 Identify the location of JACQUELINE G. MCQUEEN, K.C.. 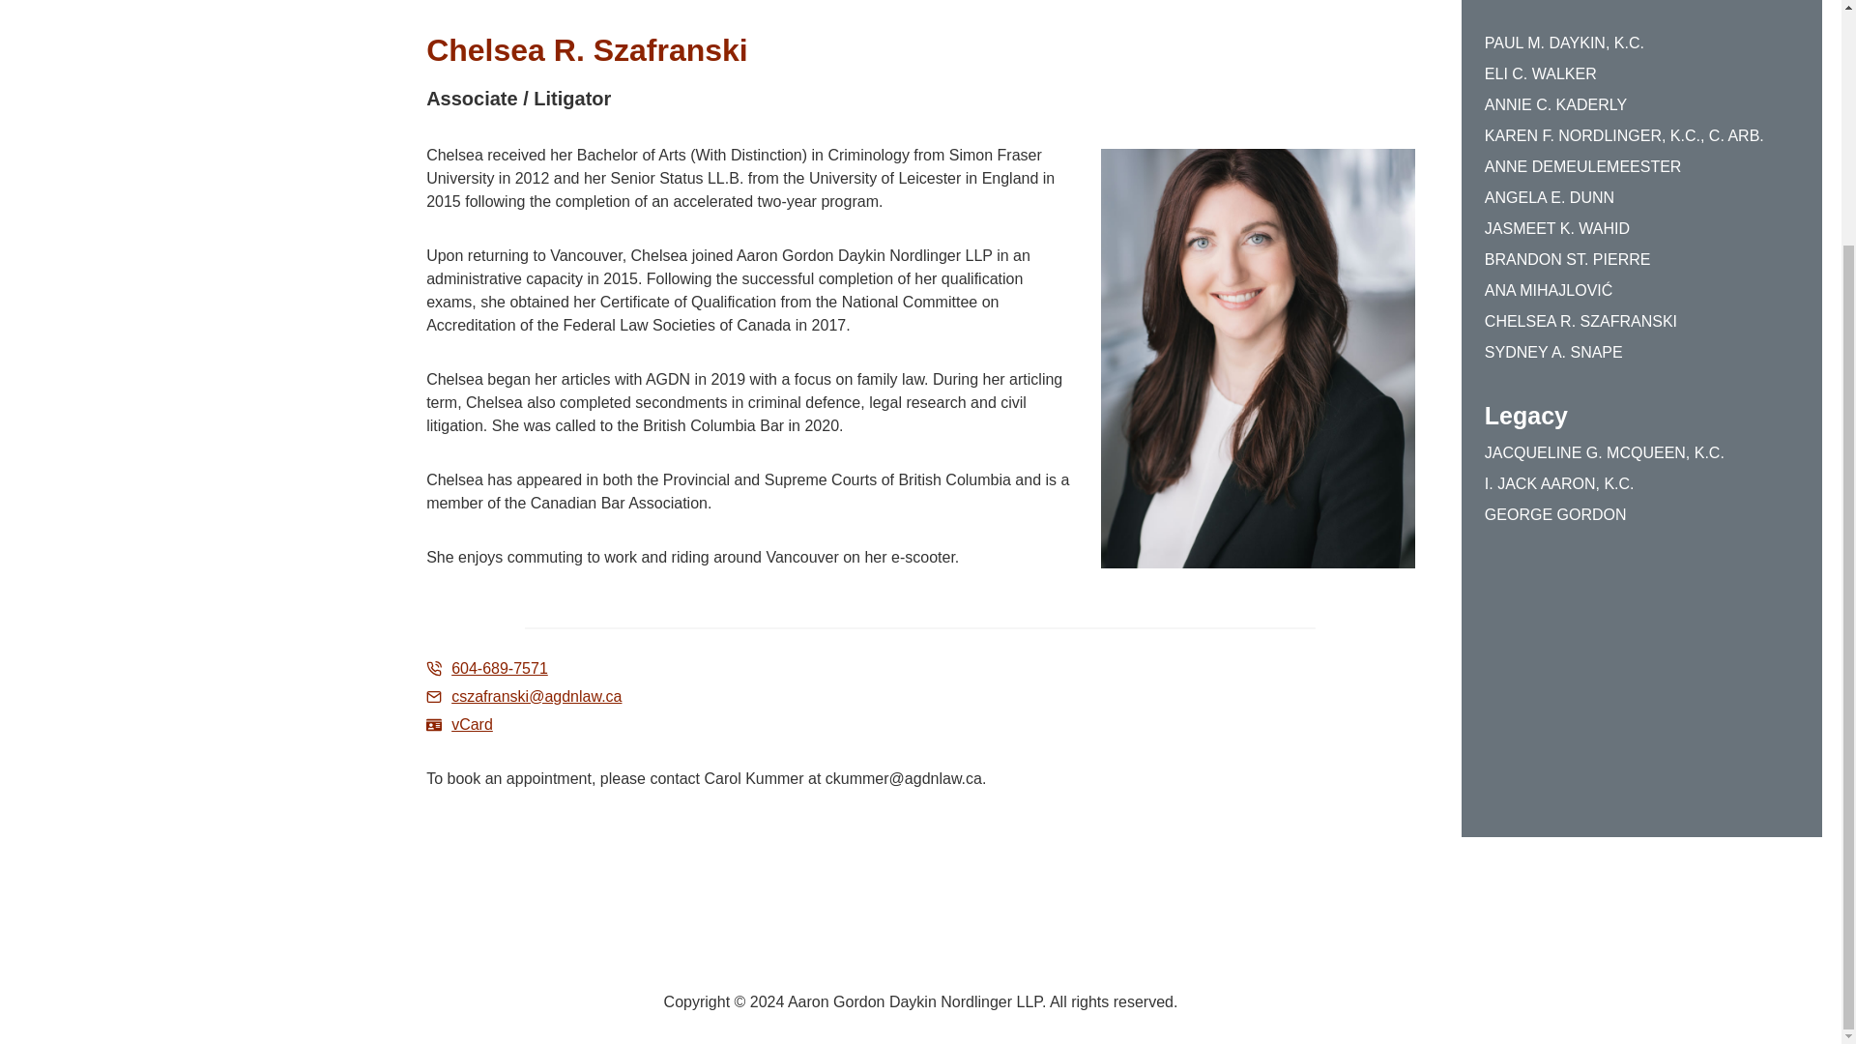
(1605, 452).